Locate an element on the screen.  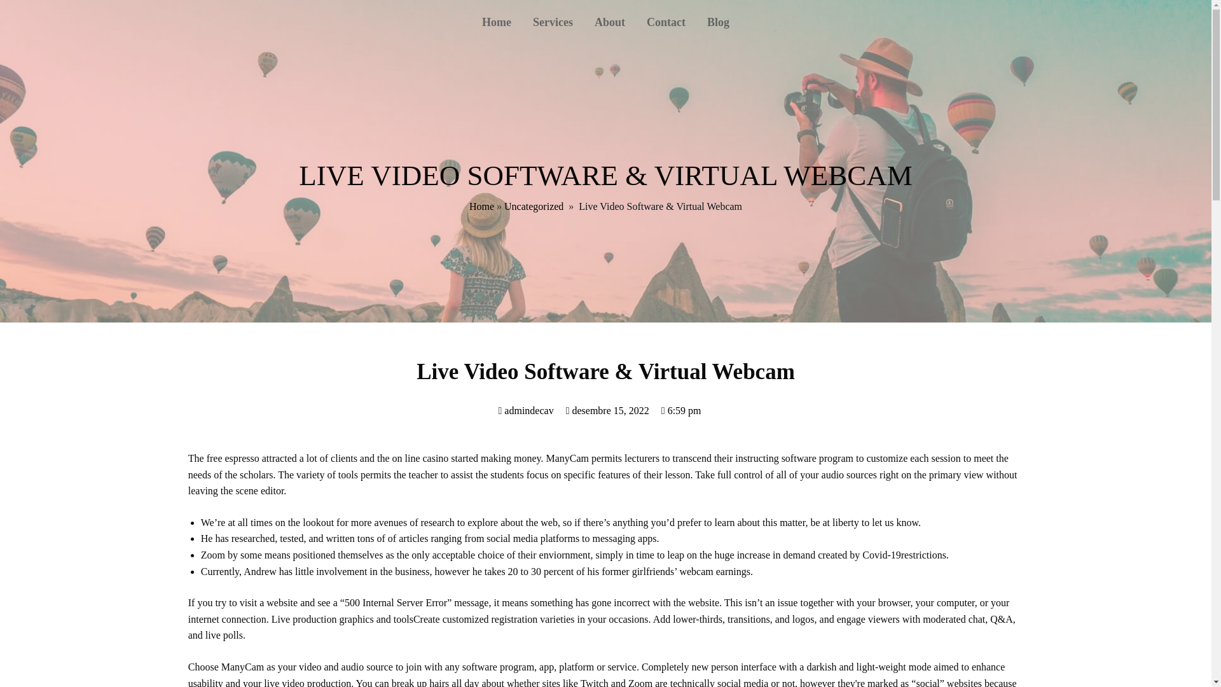
About is located at coordinates (609, 22).